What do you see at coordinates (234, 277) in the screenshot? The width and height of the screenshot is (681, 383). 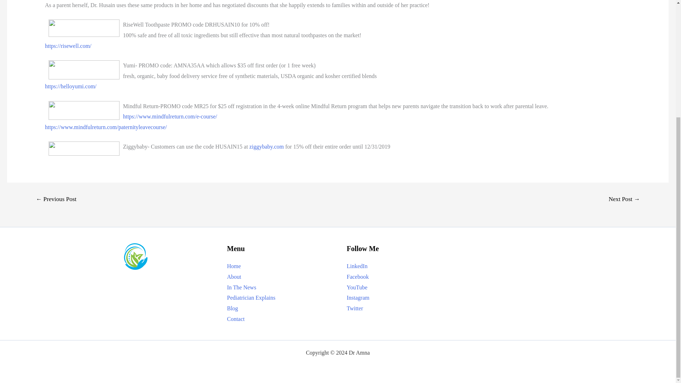 I see `About` at bounding box center [234, 277].